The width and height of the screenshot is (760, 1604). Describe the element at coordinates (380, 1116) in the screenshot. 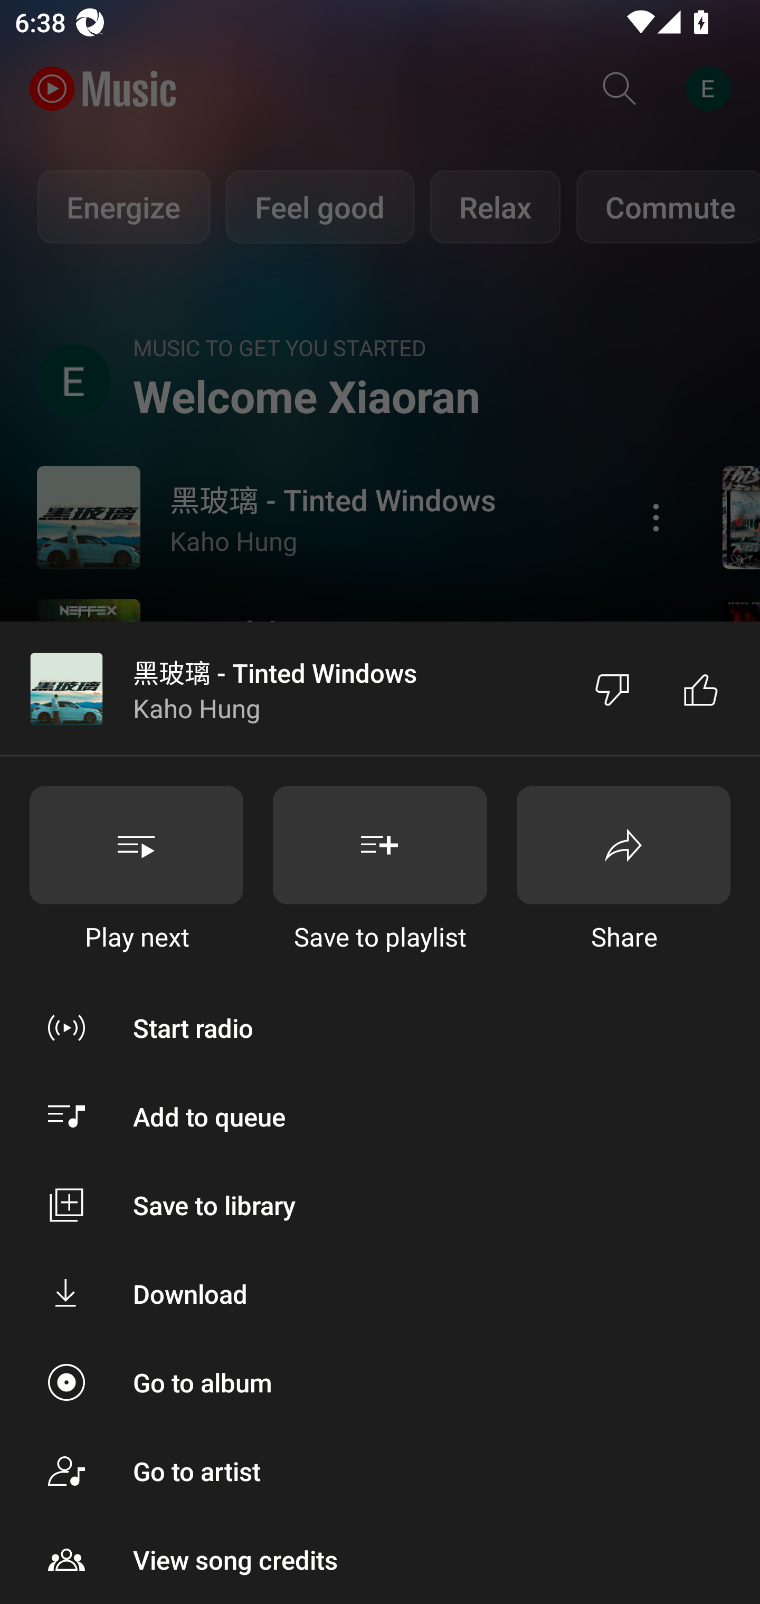

I see `Add to queue` at that location.